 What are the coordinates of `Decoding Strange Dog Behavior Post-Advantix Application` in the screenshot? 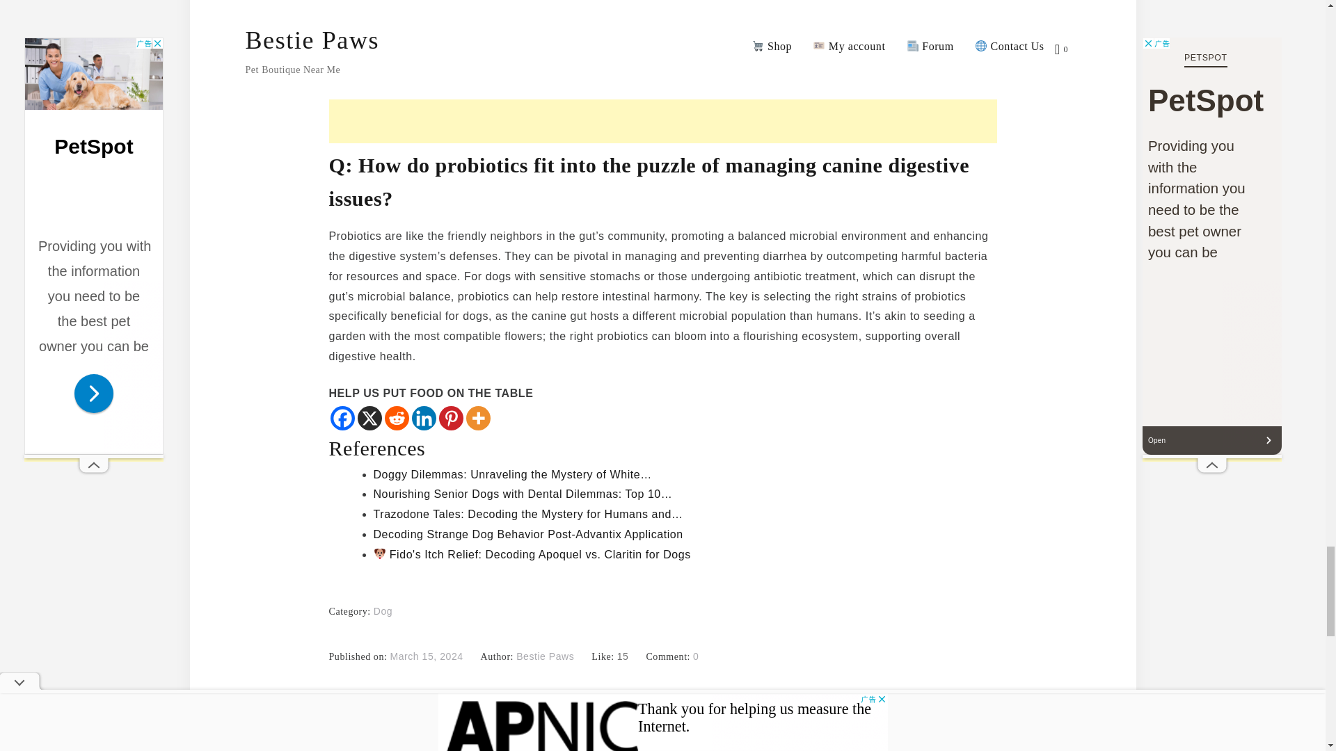 It's located at (527, 534).